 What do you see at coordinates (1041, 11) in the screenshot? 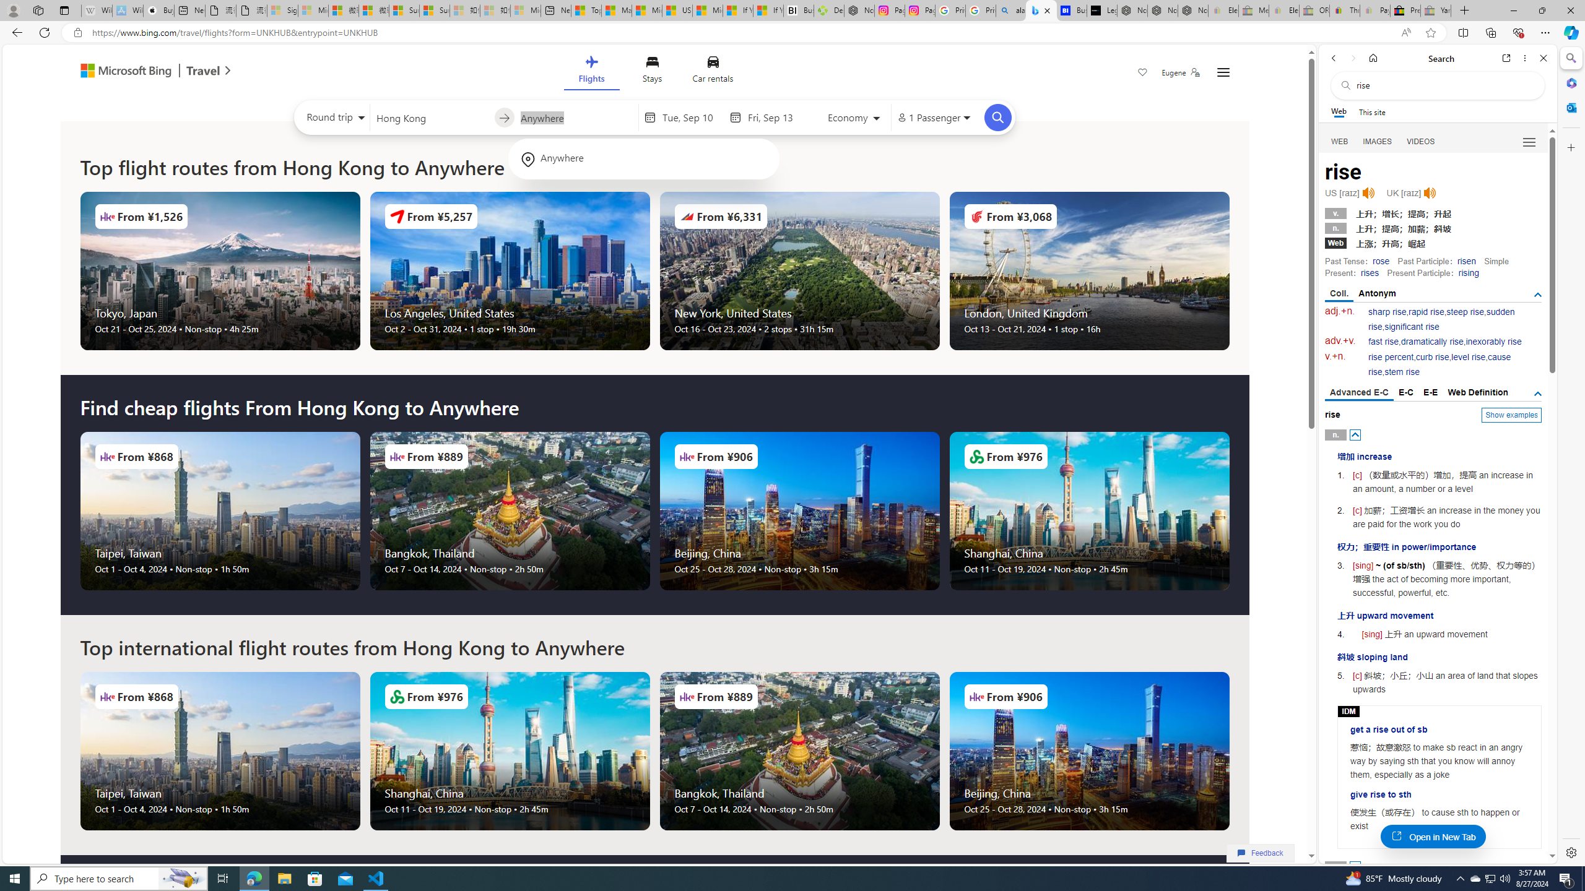
I see `Microsoft Bing Travel - Flights` at bounding box center [1041, 11].